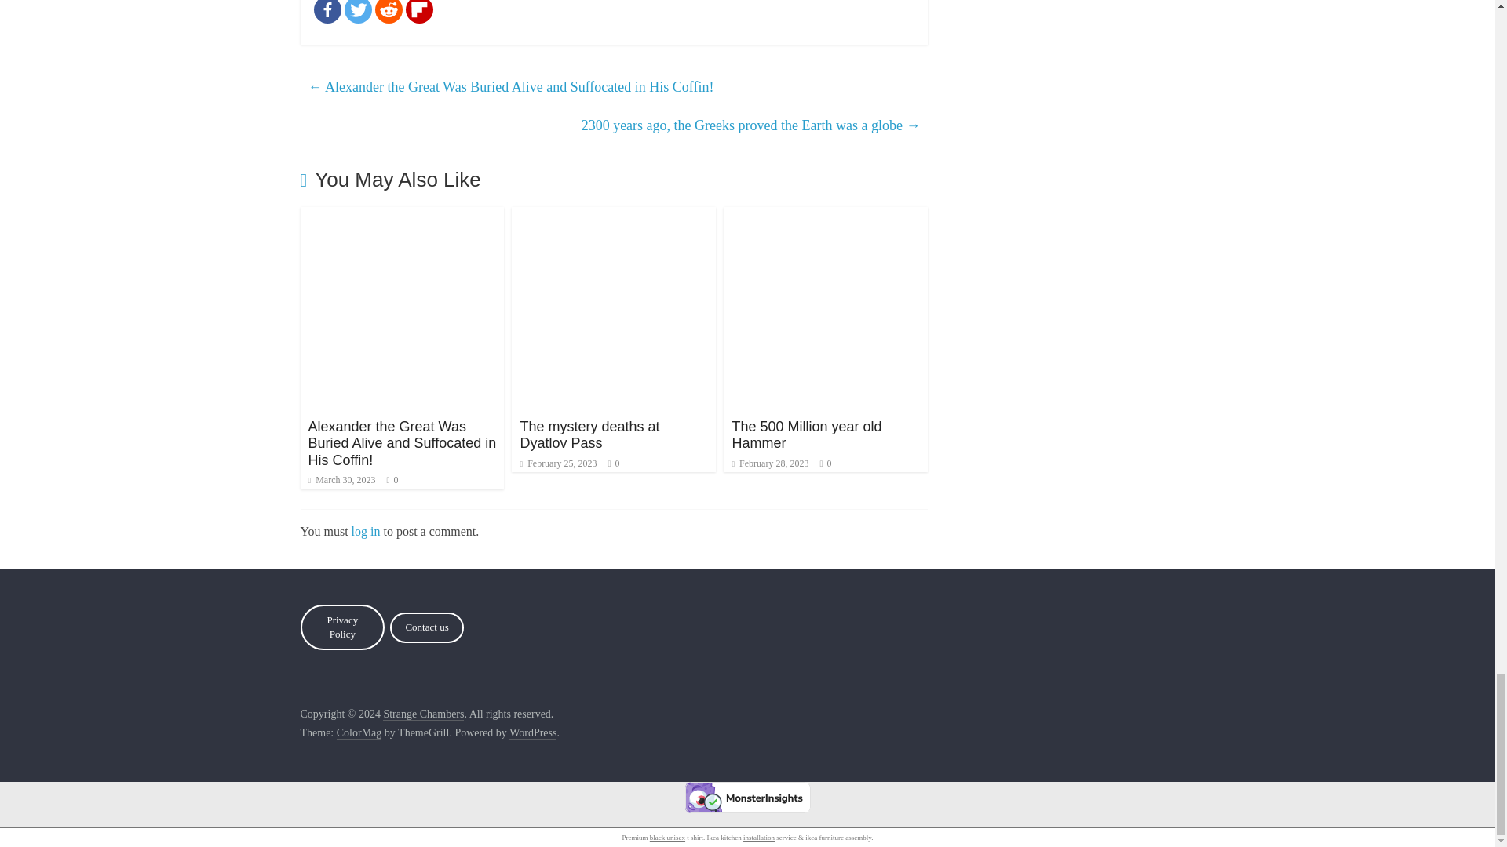  What do you see at coordinates (558, 463) in the screenshot?
I see `February 25, 2023` at bounding box center [558, 463].